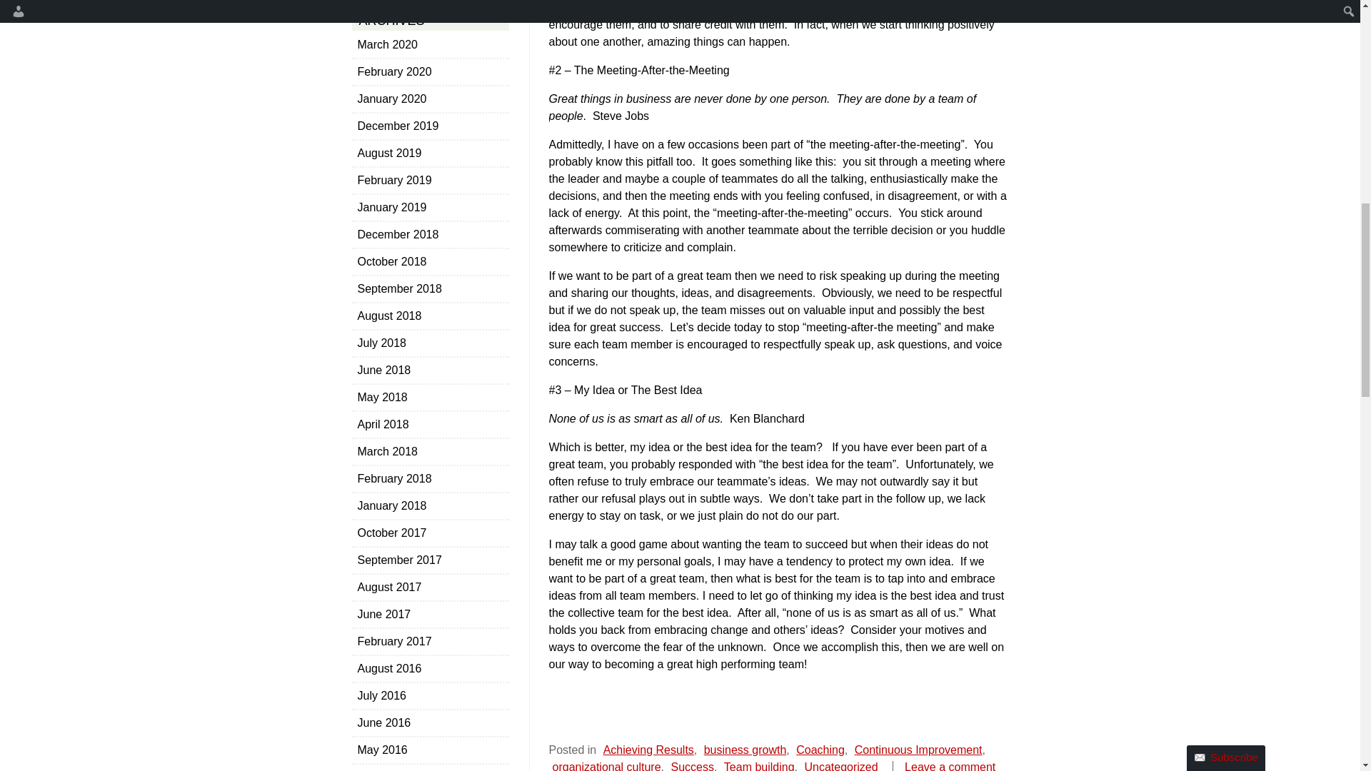 The width and height of the screenshot is (1371, 771). I want to click on February 2020, so click(430, 71).